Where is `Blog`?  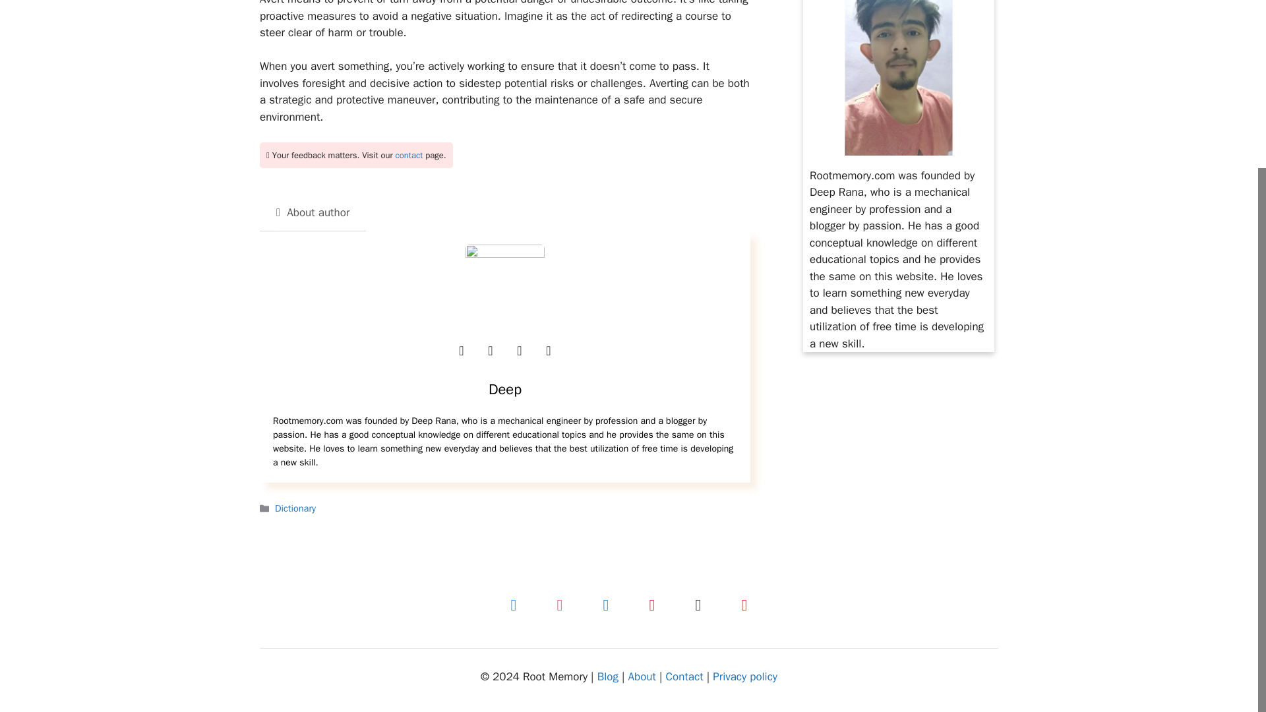
Blog is located at coordinates (608, 676).